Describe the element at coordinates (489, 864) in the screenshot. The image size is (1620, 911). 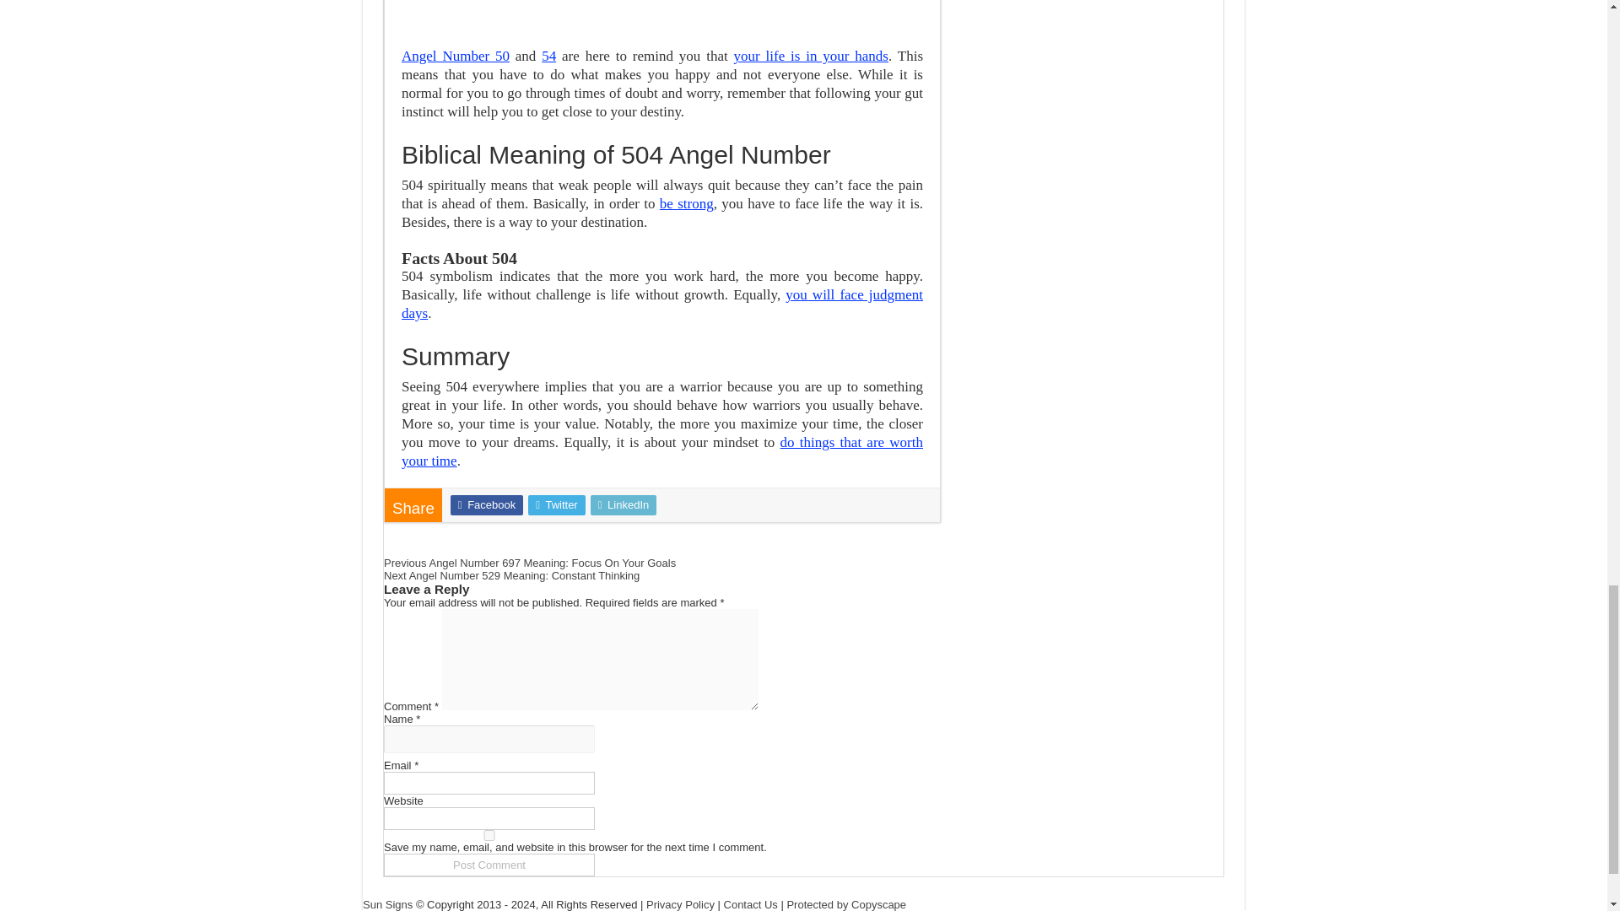
I see `Post Comment` at that location.